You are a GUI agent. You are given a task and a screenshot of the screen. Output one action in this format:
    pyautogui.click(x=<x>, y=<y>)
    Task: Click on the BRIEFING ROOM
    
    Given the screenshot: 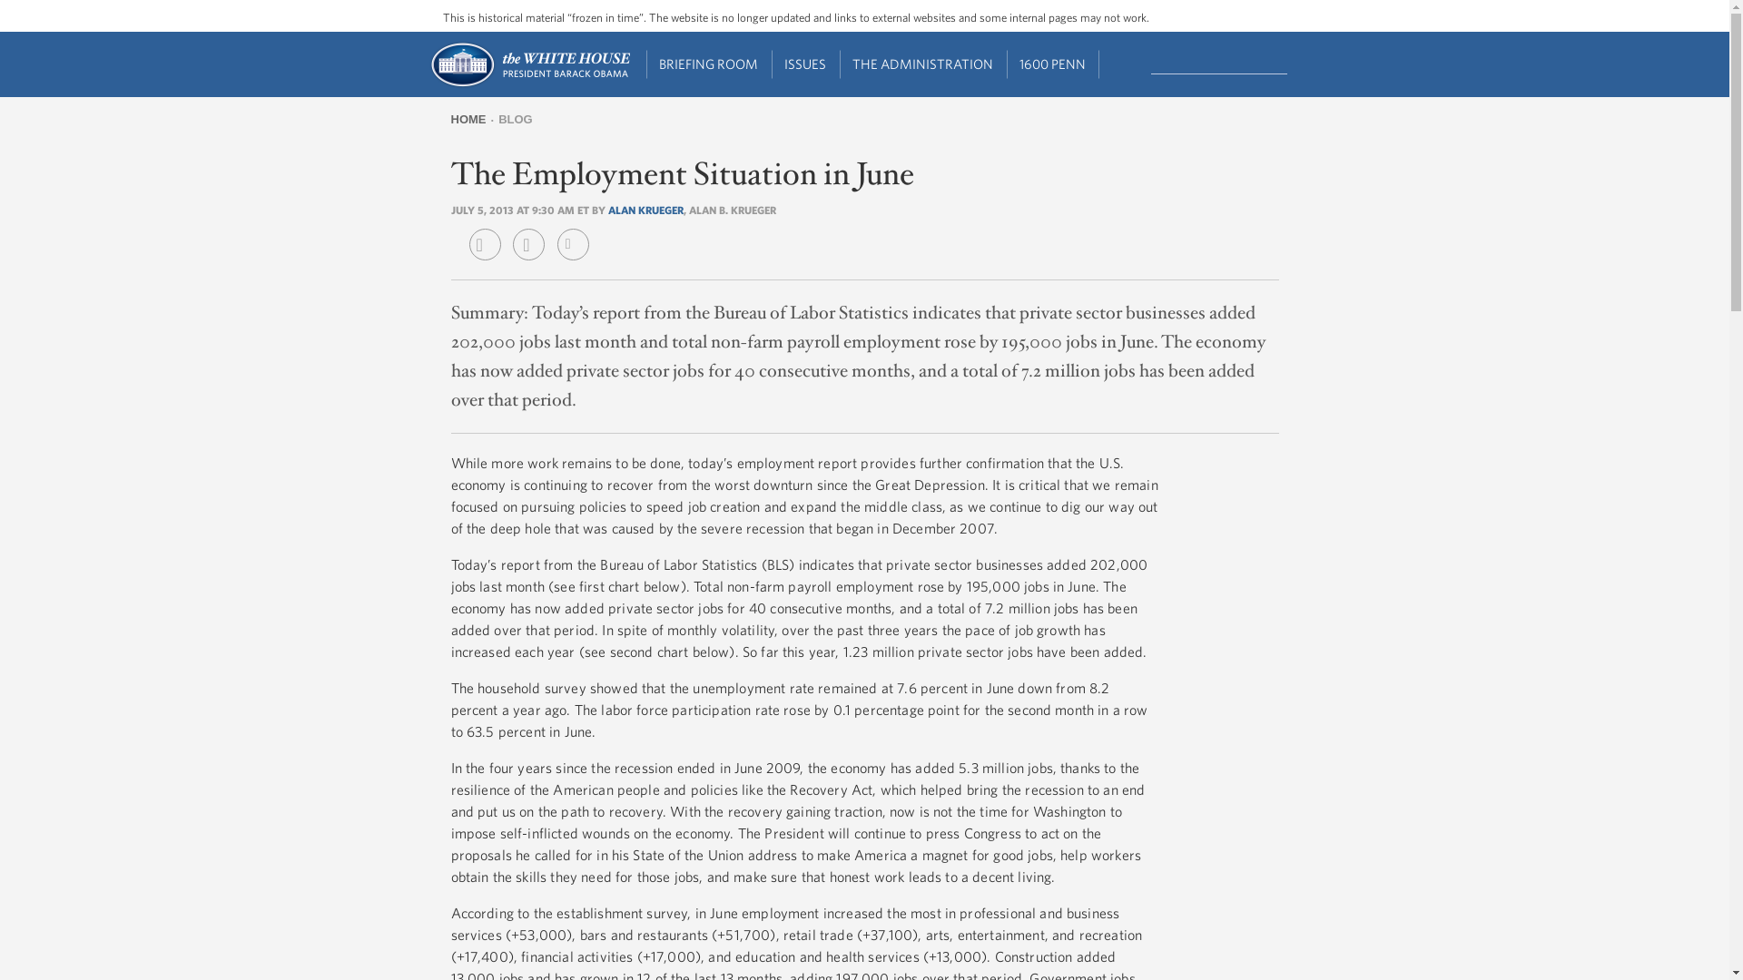 What is the action you would take?
    pyautogui.click(x=709, y=64)
    